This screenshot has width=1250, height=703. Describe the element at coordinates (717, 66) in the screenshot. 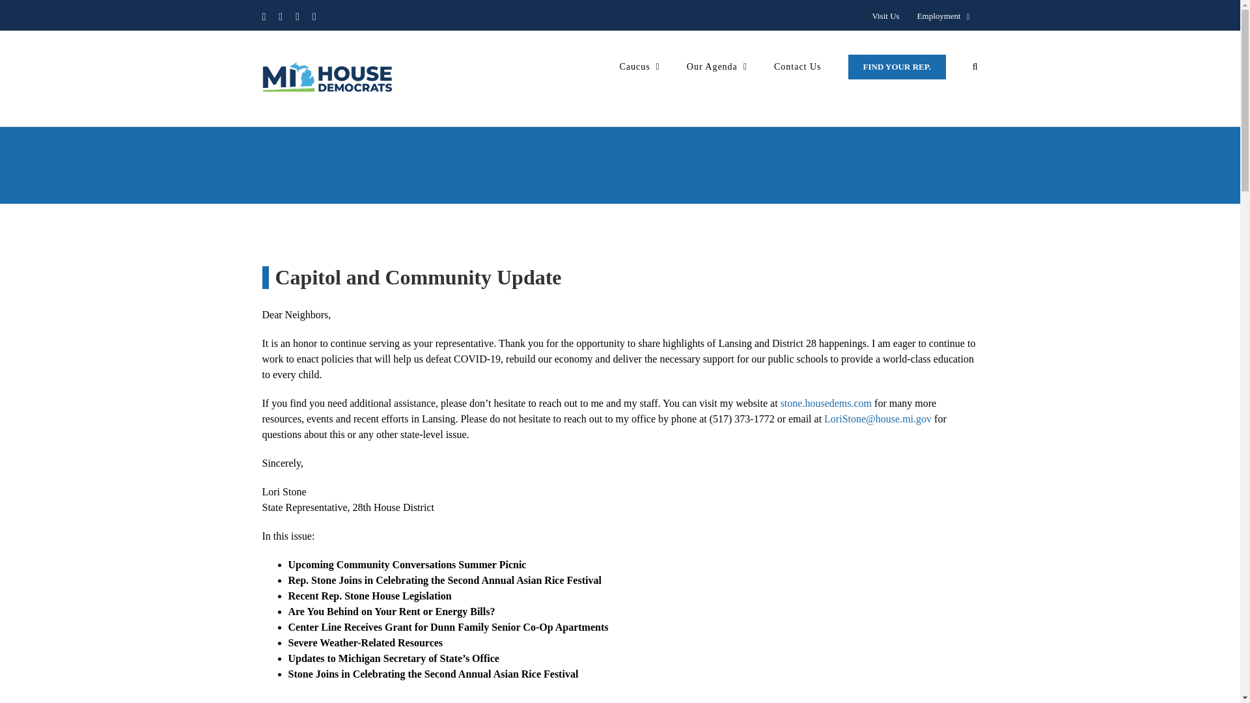

I see `Our Agenda` at that location.